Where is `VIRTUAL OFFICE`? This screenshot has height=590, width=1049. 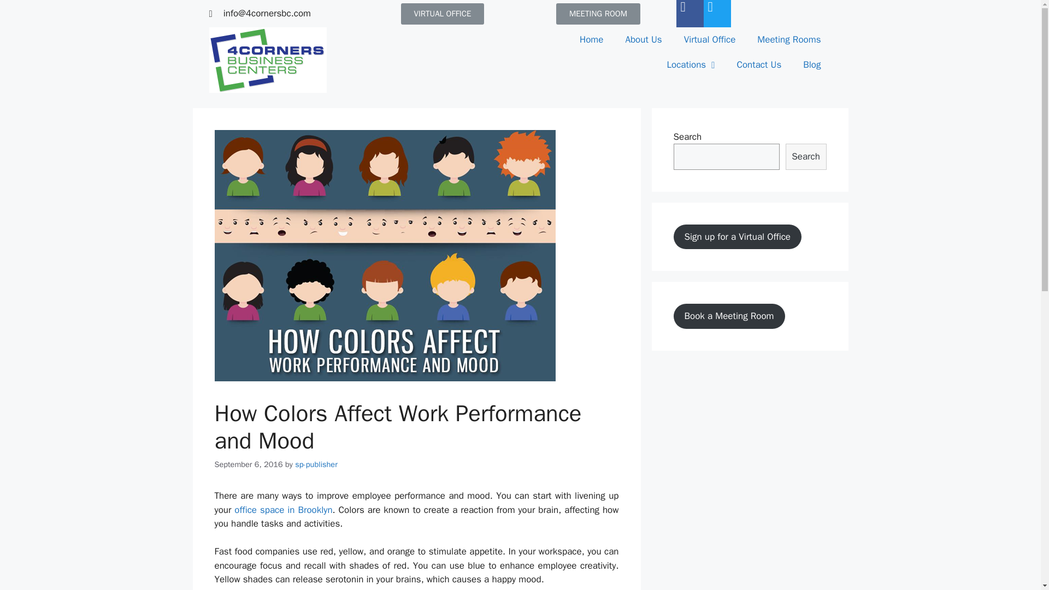 VIRTUAL OFFICE is located at coordinates (443, 14).